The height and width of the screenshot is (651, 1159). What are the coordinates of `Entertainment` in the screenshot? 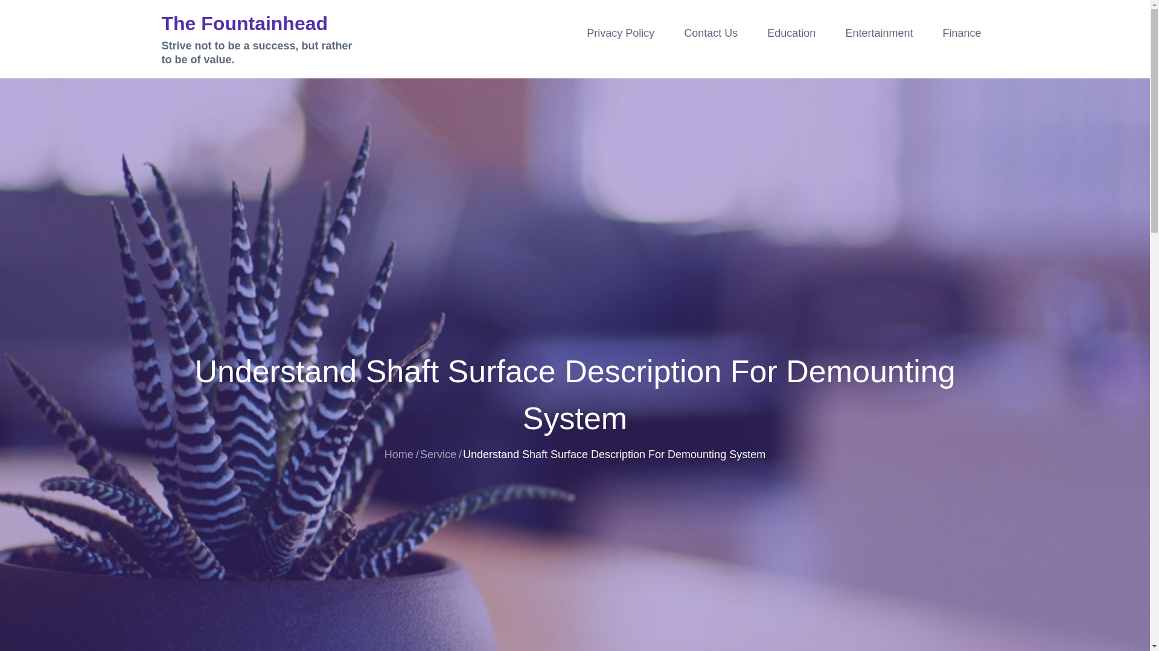 It's located at (879, 33).